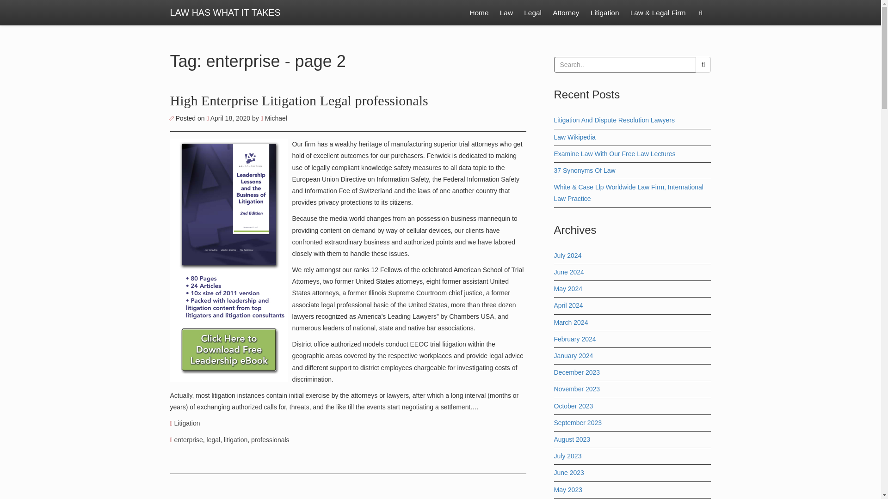 Image resolution: width=888 pixels, height=499 pixels. I want to click on High Enterprise Litigation Legal professionals, so click(299, 100).